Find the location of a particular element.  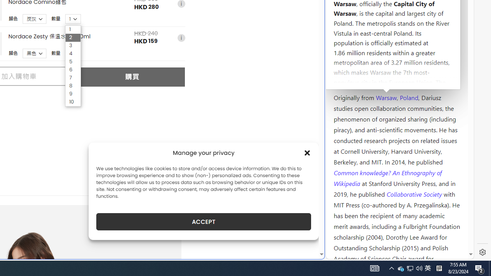

Poland is located at coordinates (409, 97).